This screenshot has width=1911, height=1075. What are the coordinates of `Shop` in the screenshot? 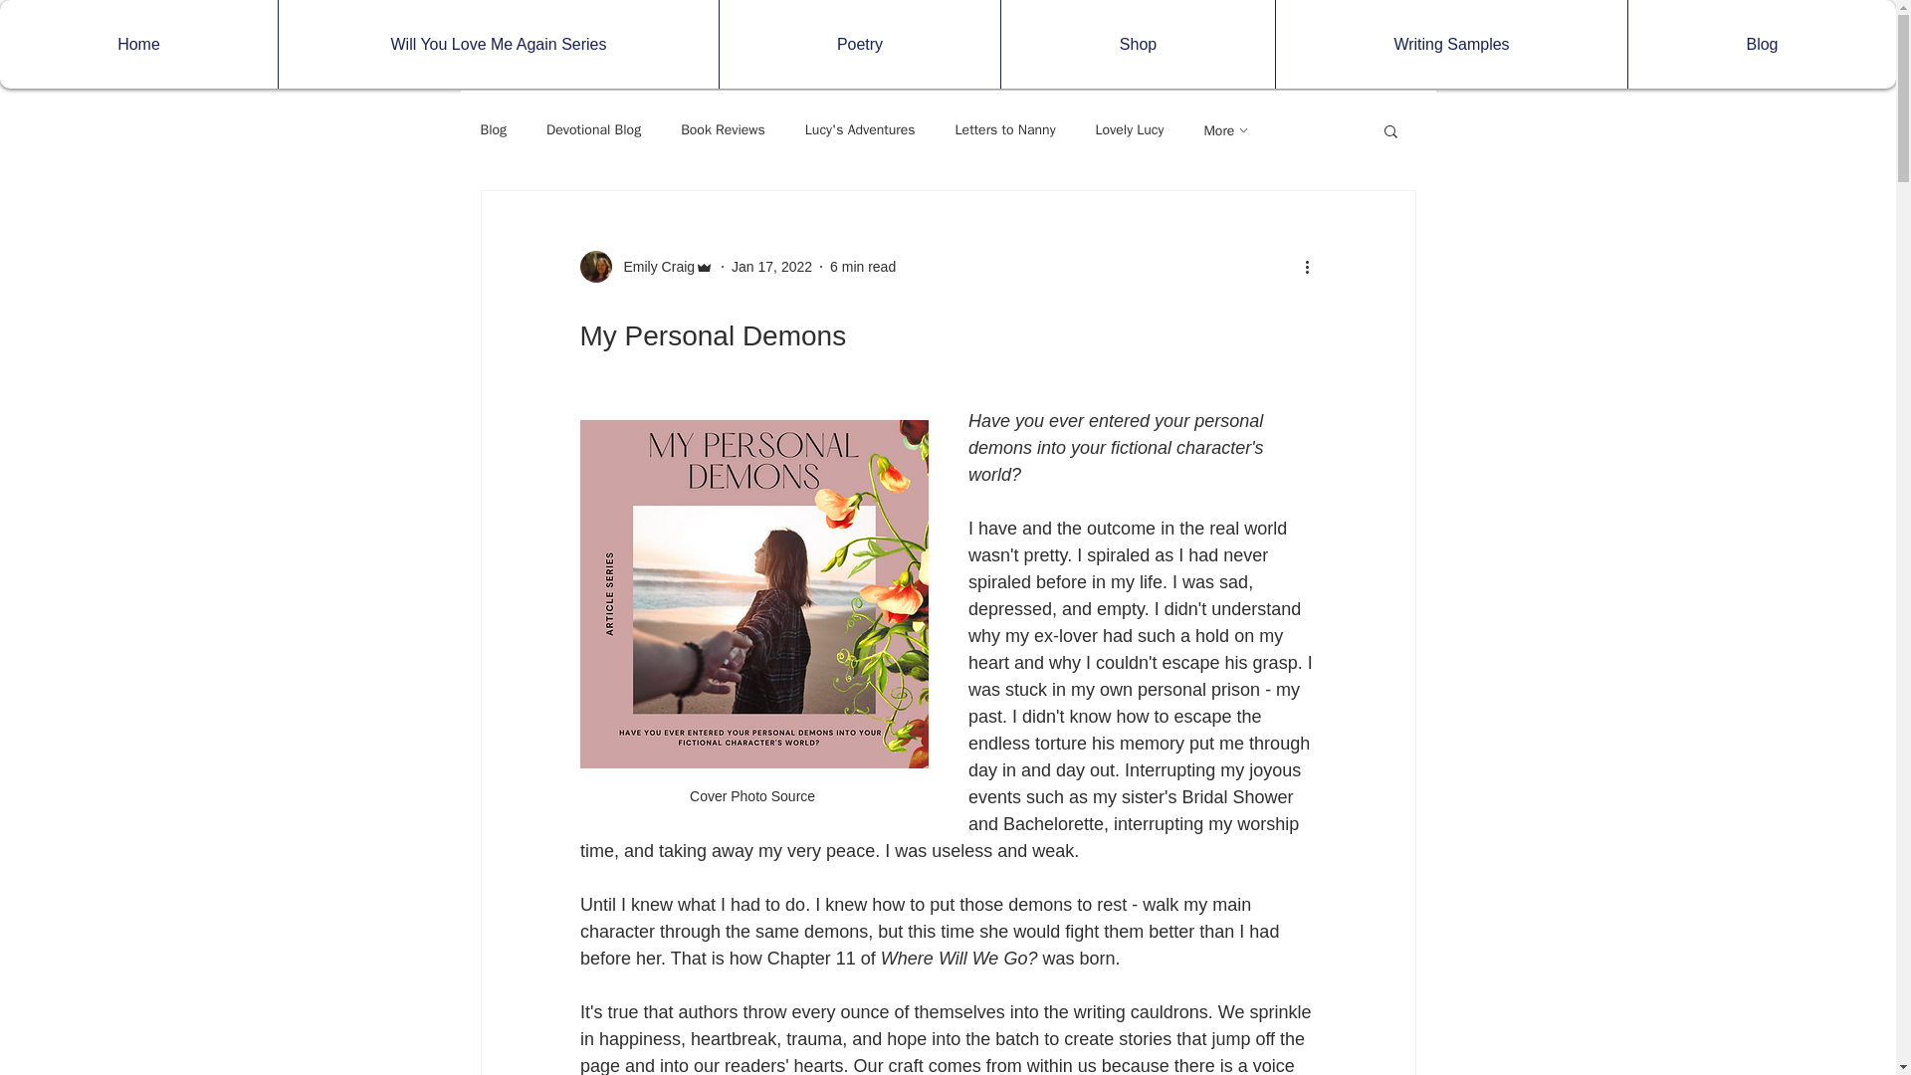 It's located at (1137, 44).